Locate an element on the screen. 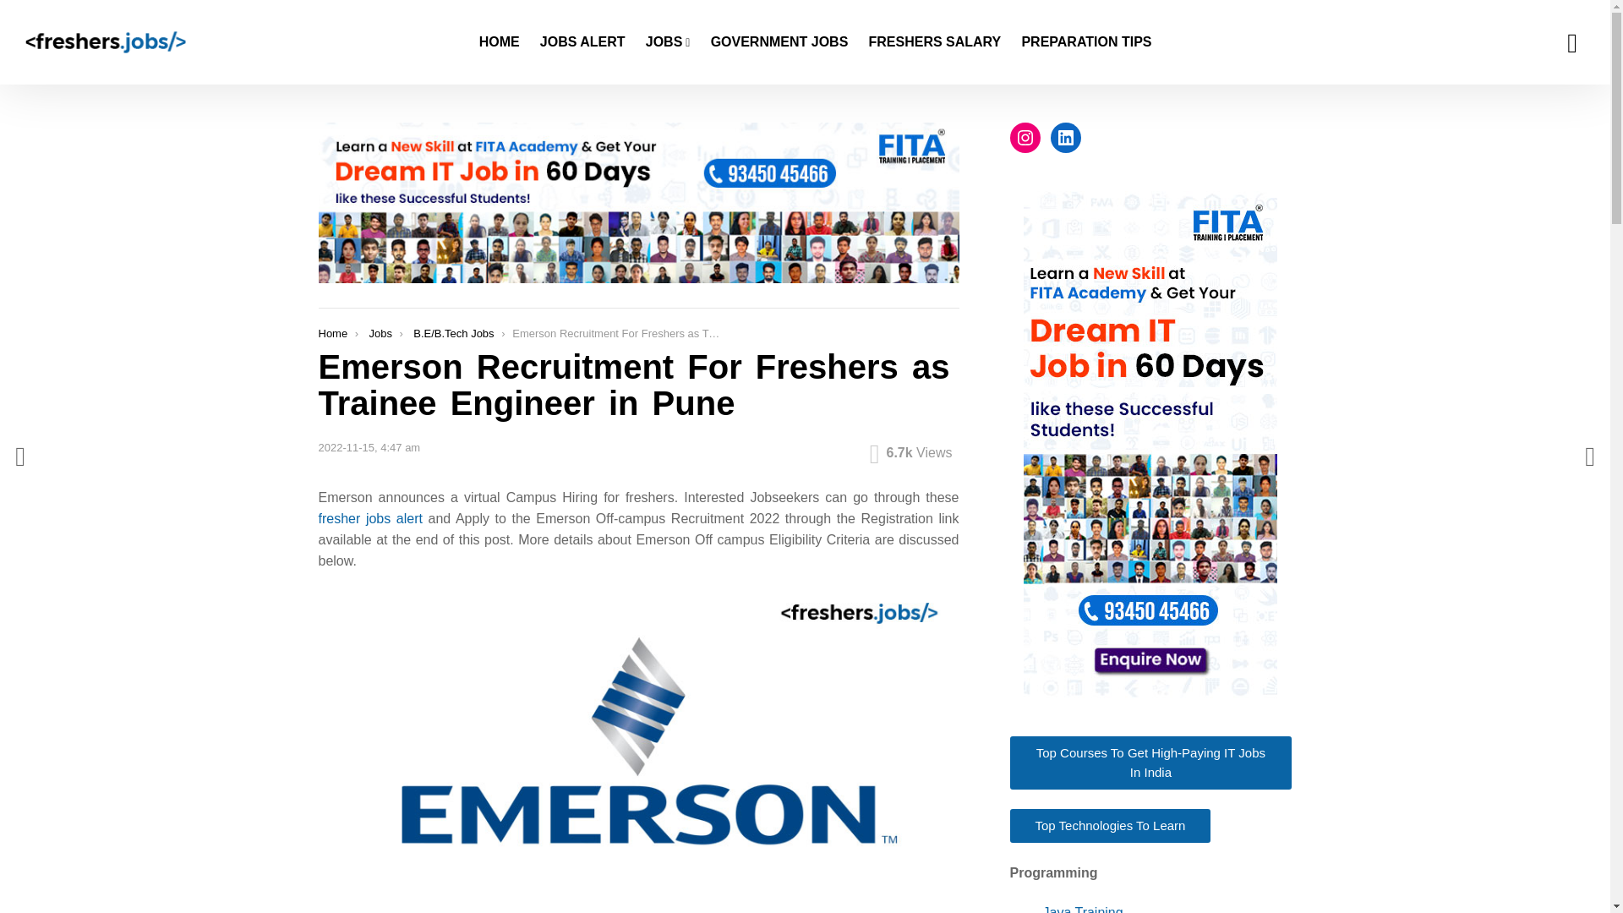 This screenshot has height=913, width=1623. PREPARATION TIPS is located at coordinates (1086, 41).